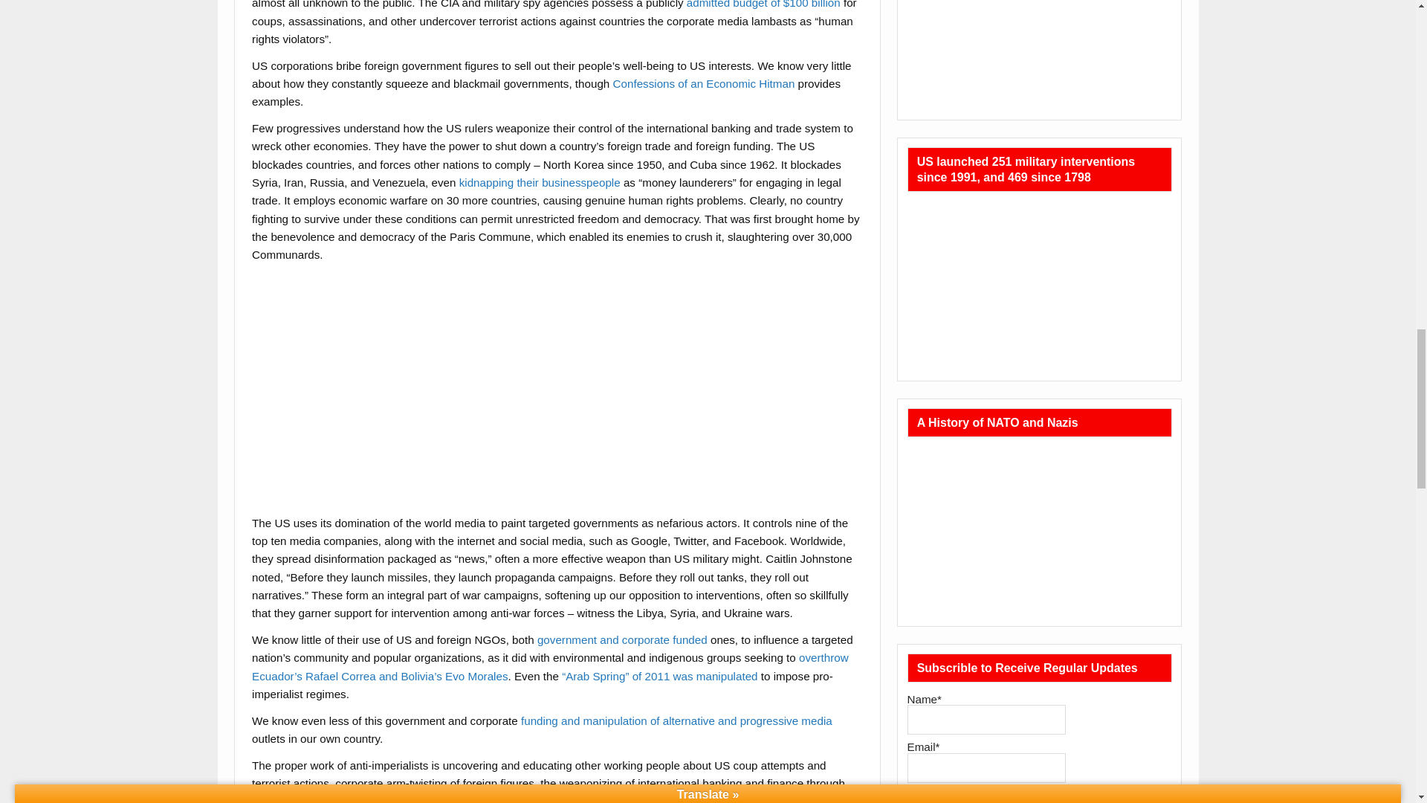 This screenshot has height=803, width=1427. Describe the element at coordinates (704, 83) in the screenshot. I see `Confessions of an Economic Hitman` at that location.